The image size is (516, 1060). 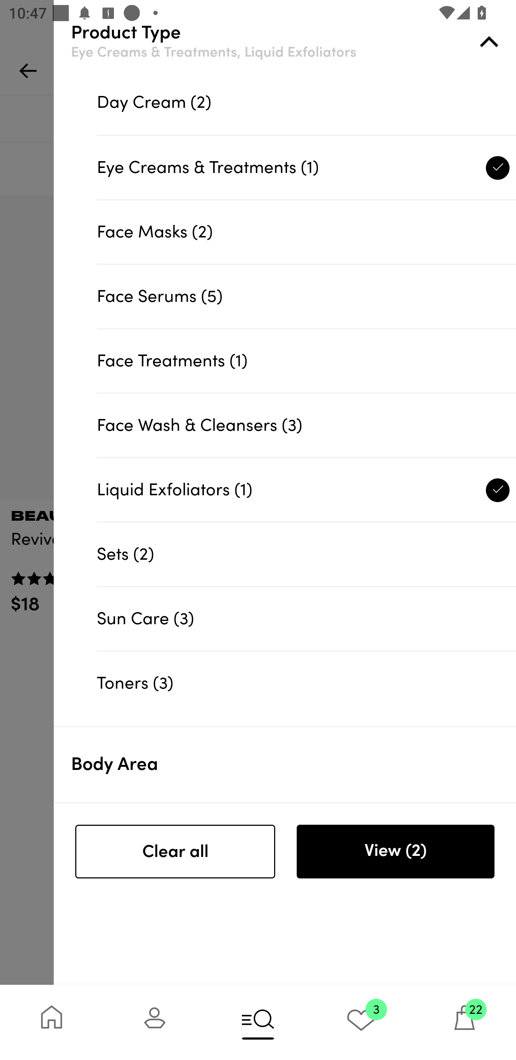 What do you see at coordinates (306, 683) in the screenshot?
I see `Toners (3)` at bounding box center [306, 683].